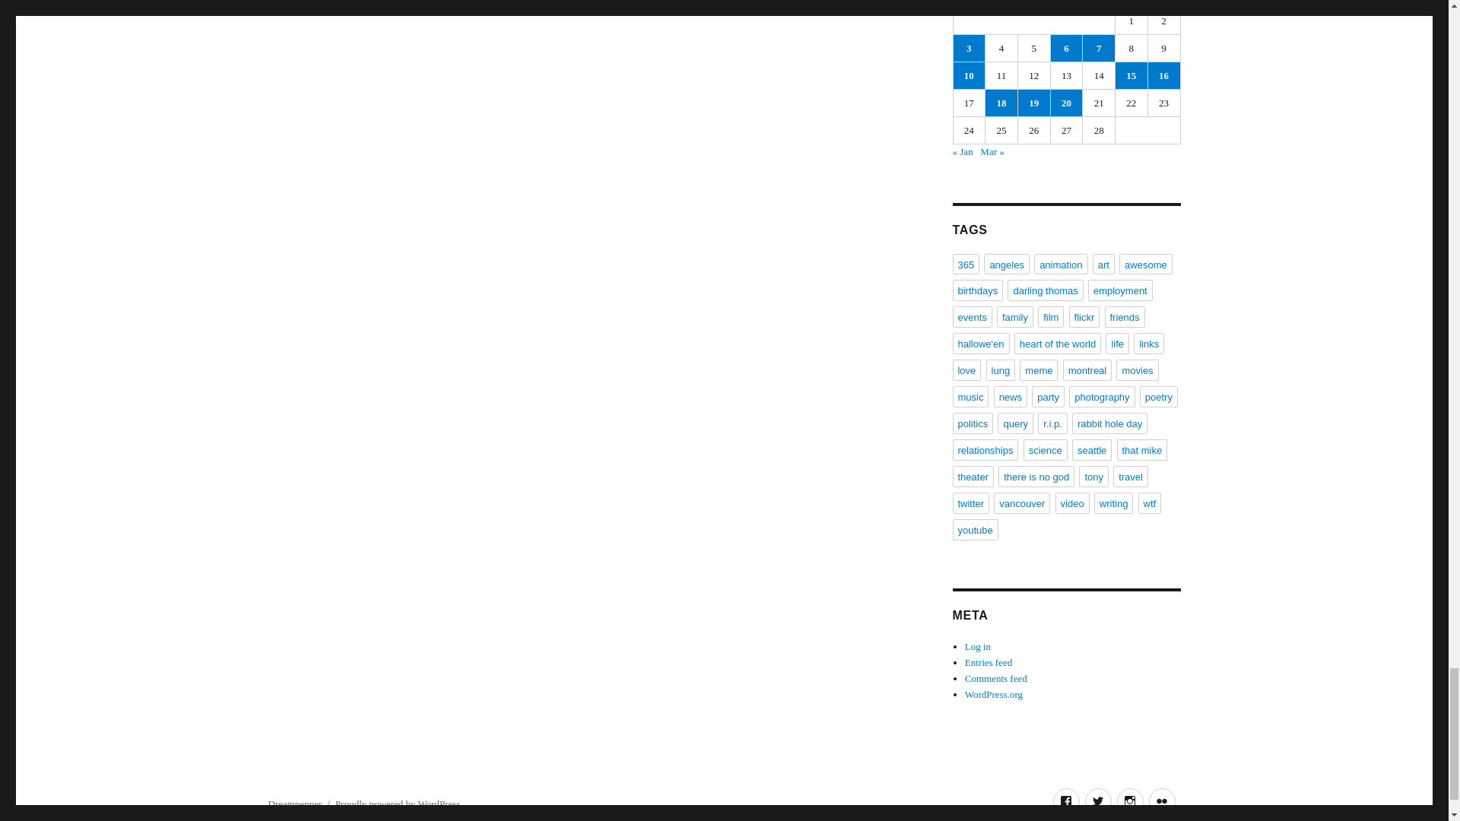 This screenshot has width=1460, height=821. I want to click on Wednesday, so click(1034, 3).